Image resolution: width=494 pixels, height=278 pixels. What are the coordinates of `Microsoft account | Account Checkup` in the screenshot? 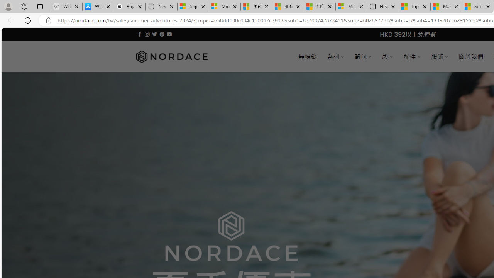 It's located at (351, 7).